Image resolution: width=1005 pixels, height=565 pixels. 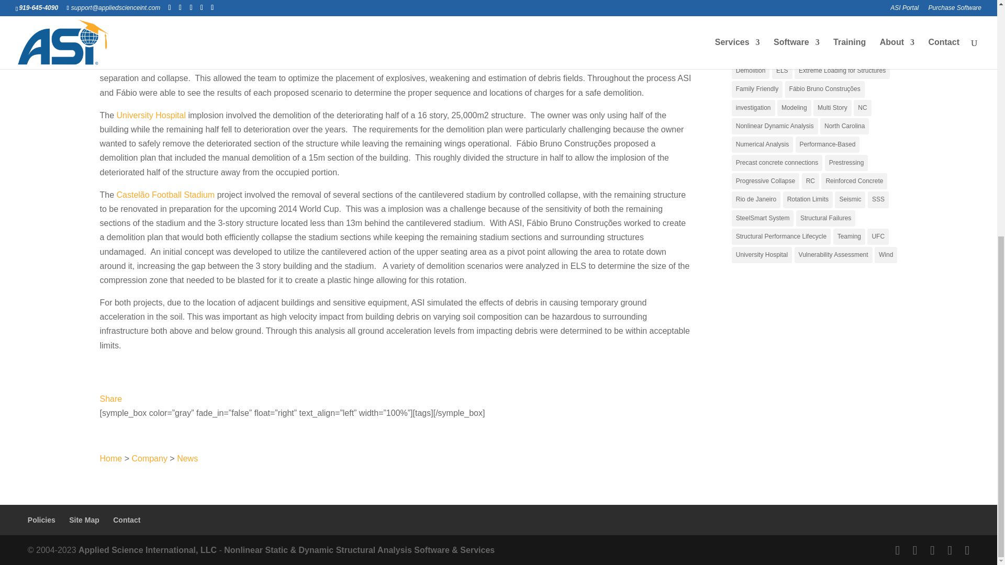 I want to click on Home, so click(x=110, y=458).